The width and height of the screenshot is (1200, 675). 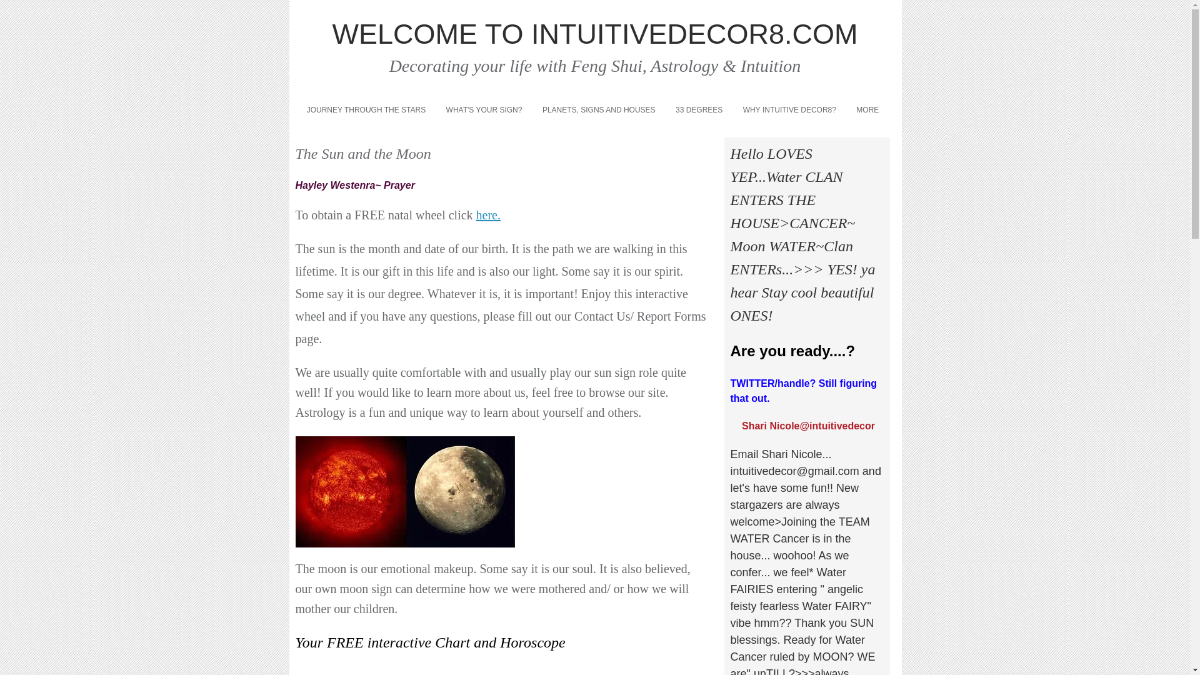 I want to click on here., so click(x=488, y=217).